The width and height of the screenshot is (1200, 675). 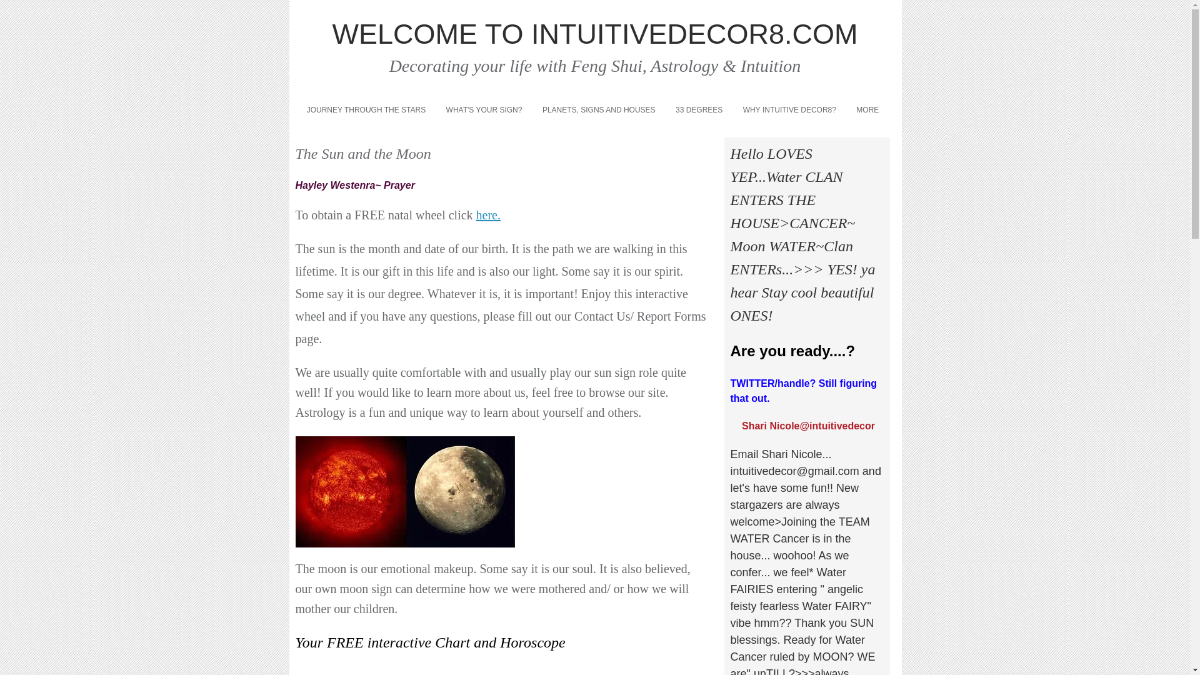 I want to click on here., so click(x=488, y=217).